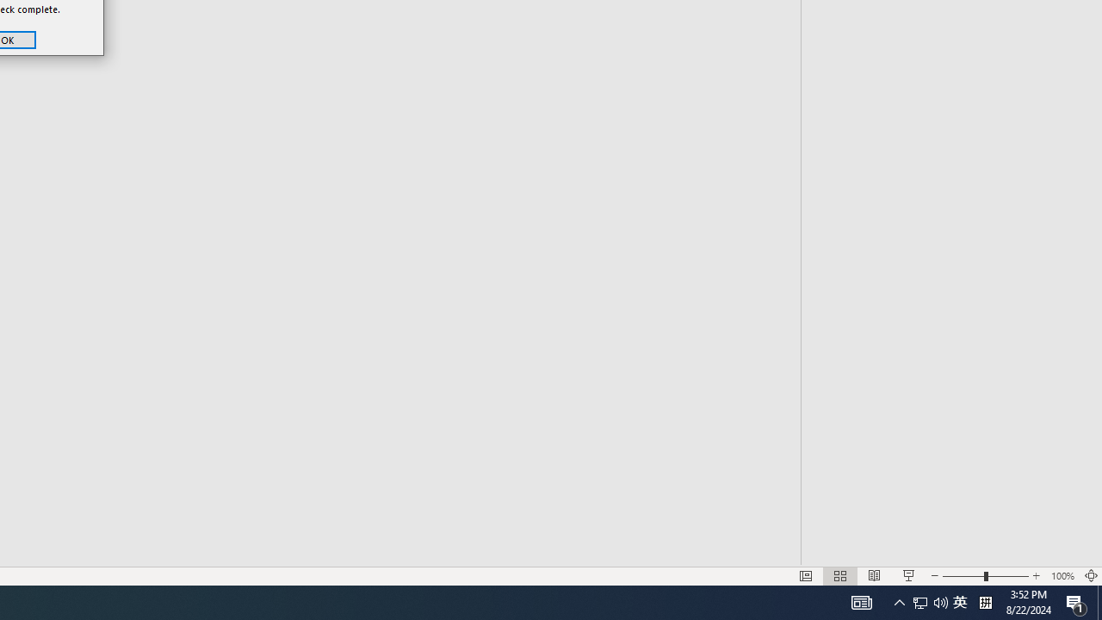 The image size is (1102, 620). I want to click on Use full width characters, so click(176, 90).